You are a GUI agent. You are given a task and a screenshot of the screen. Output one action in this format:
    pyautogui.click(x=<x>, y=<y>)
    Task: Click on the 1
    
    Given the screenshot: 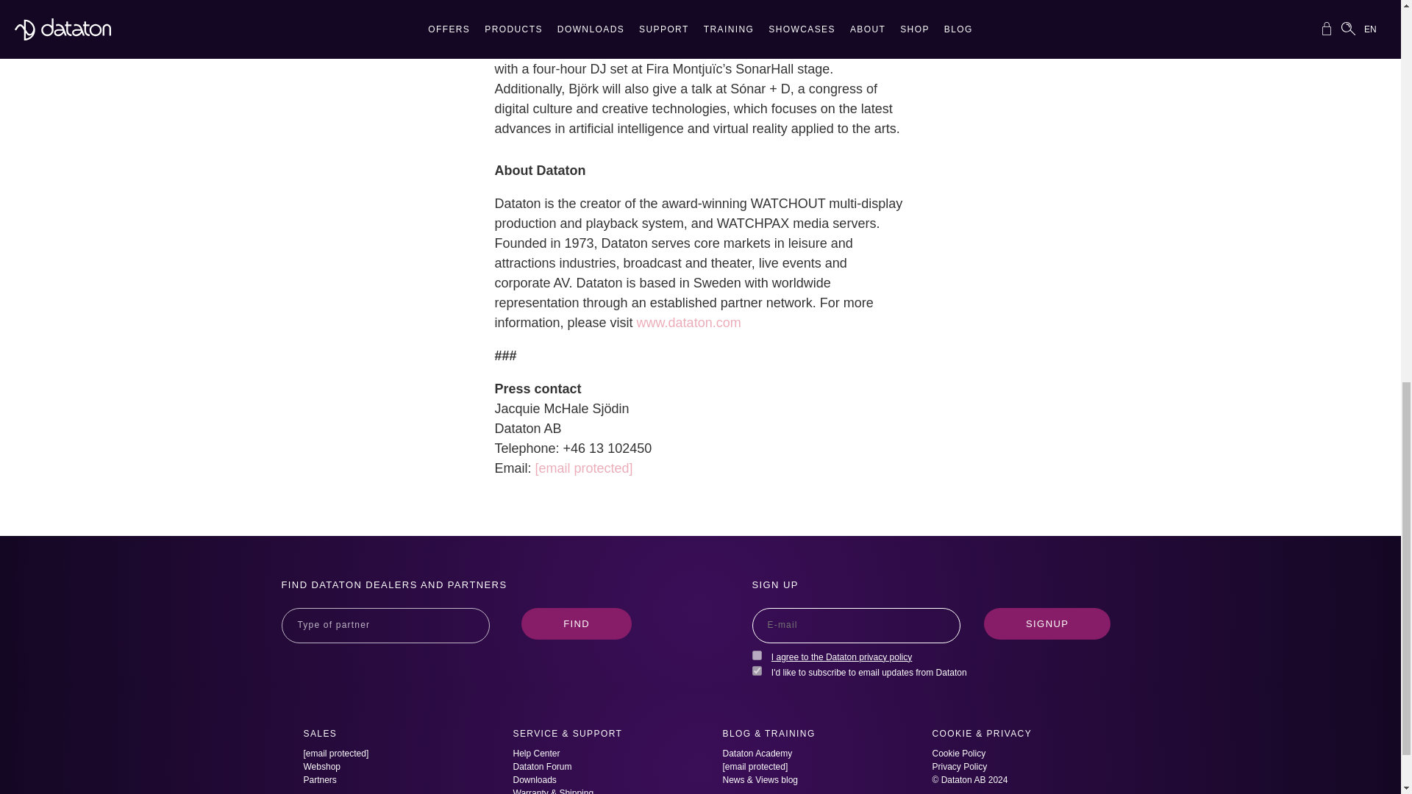 What is the action you would take?
    pyautogui.click(x=756, y=654)
    